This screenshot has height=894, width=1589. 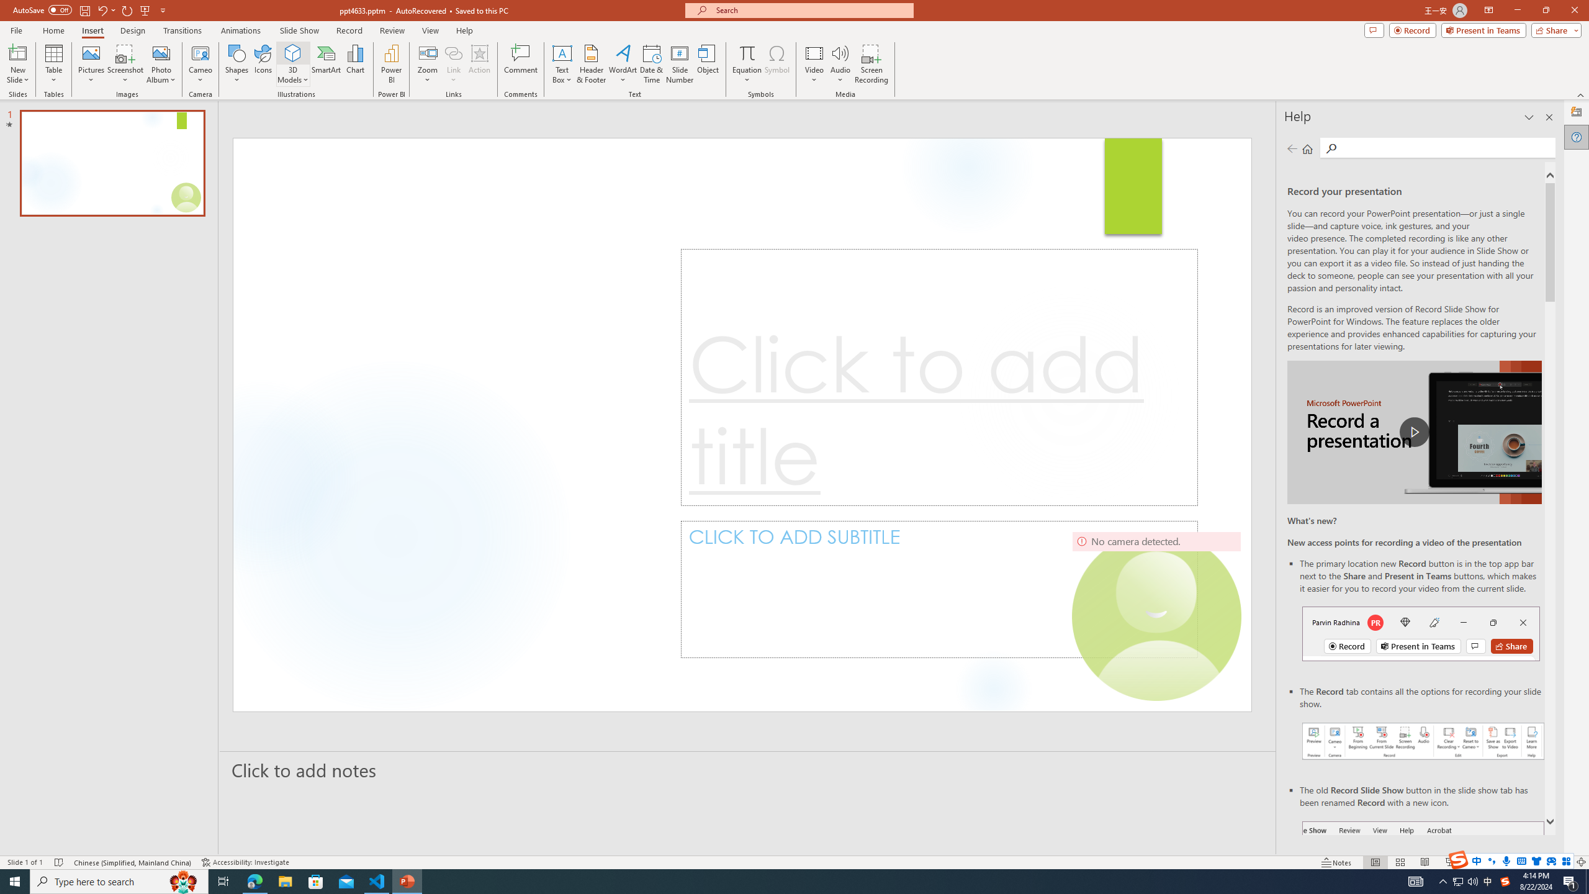 I want to click on Cameo, so click(x=201, y=64).